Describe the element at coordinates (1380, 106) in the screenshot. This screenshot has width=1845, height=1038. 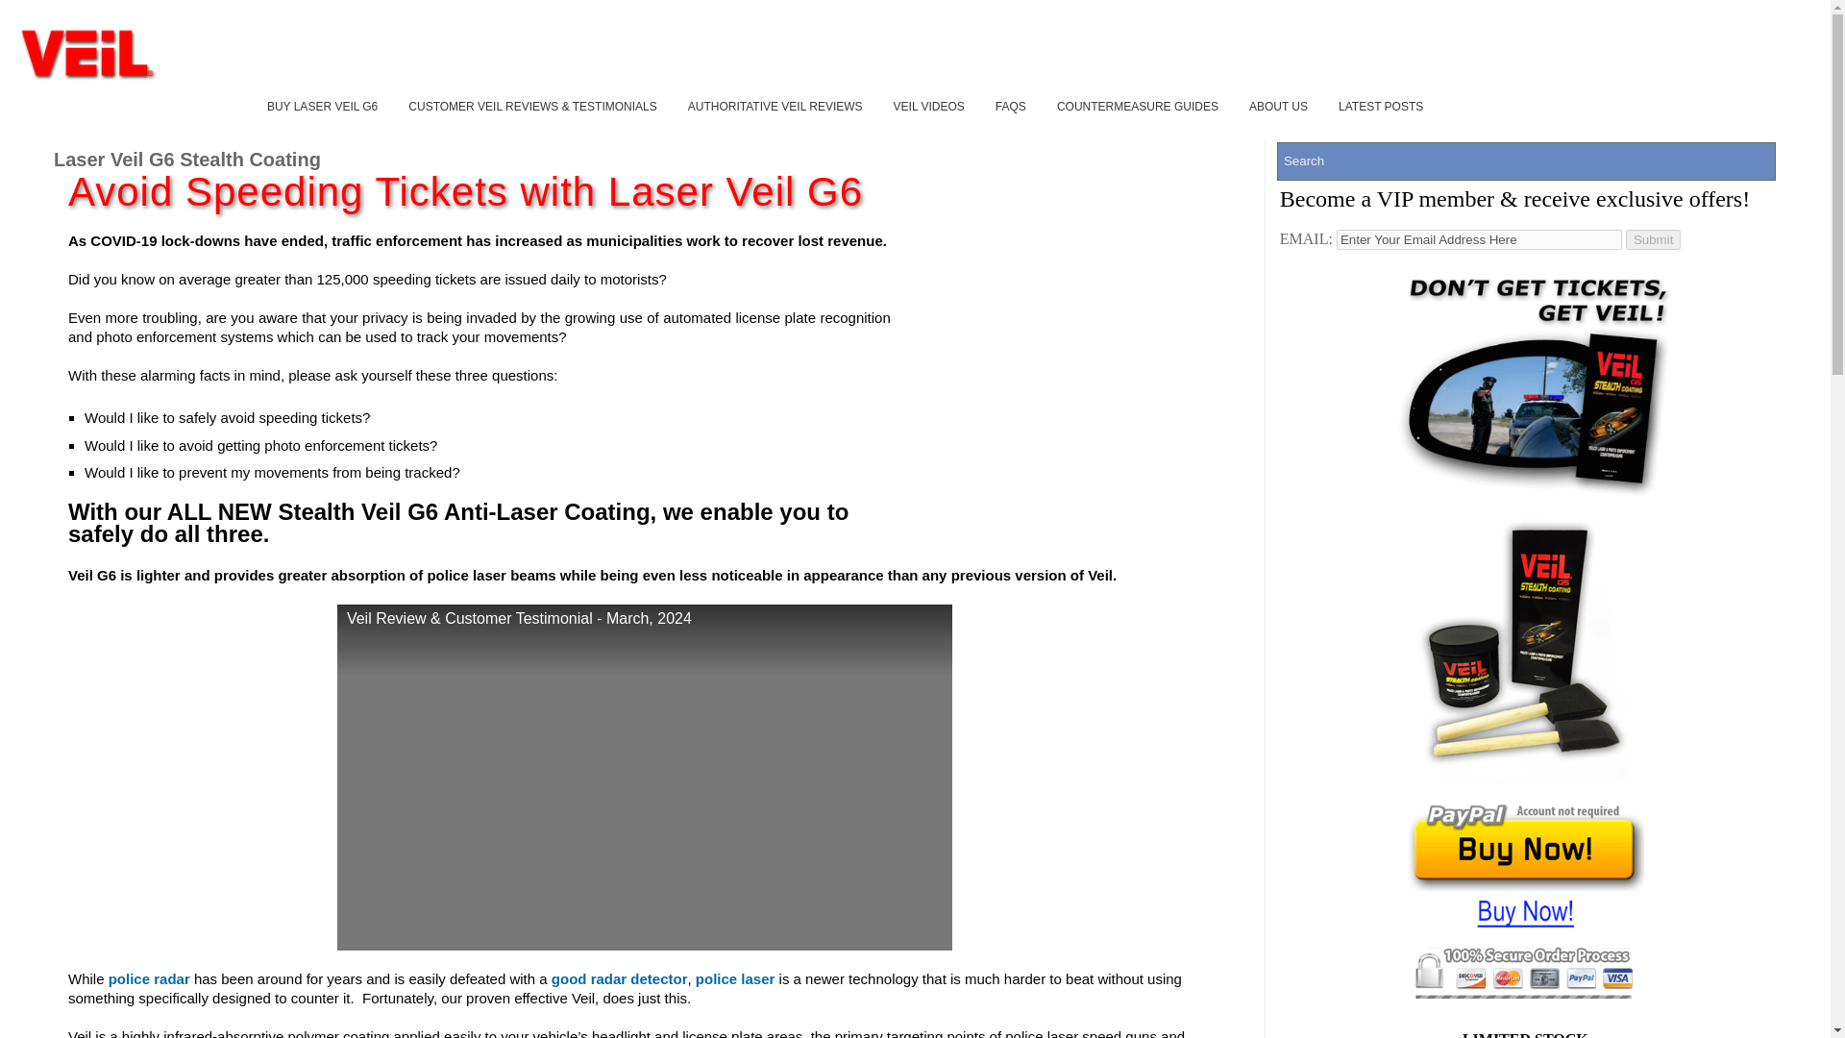
I see `LATEST POSTS` at that location.